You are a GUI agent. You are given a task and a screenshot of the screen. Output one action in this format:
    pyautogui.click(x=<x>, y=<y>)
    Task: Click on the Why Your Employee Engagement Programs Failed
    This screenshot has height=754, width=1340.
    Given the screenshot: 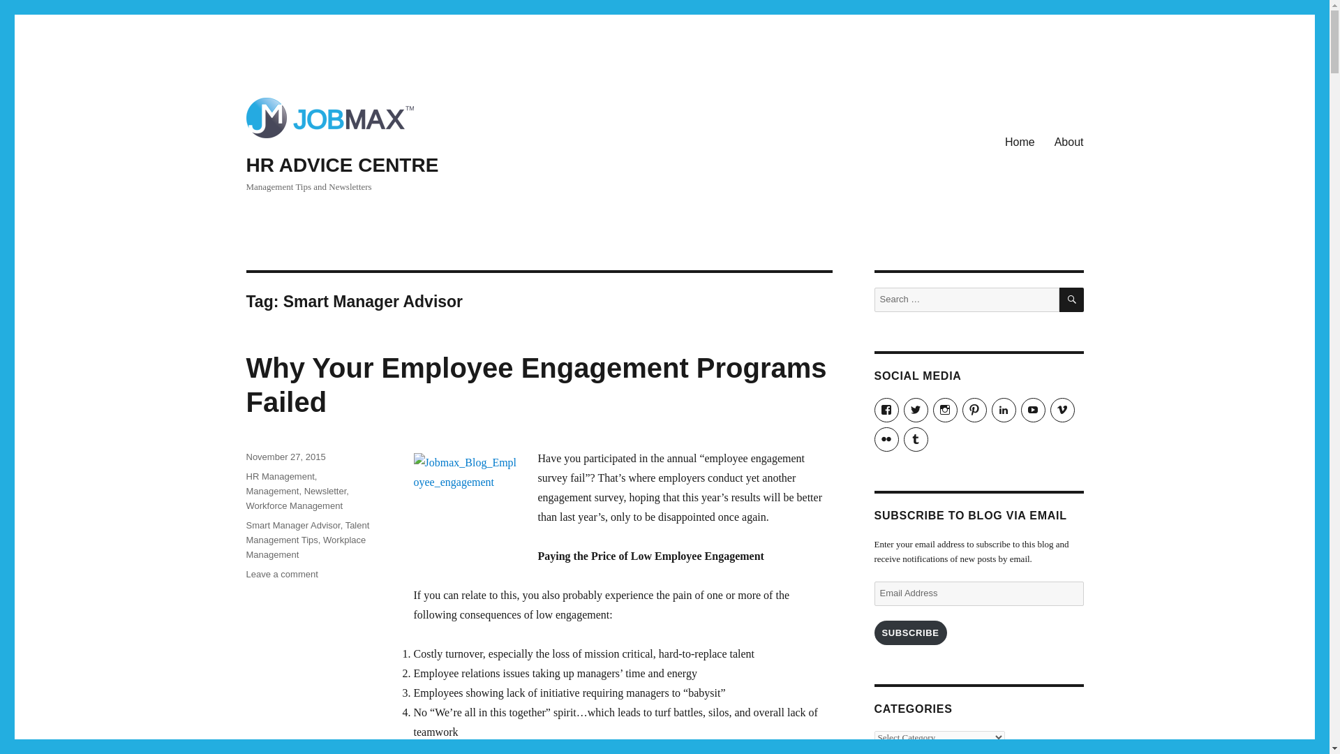 What is the action you would take?
    pyautogui.click(x=536, y=385)
    